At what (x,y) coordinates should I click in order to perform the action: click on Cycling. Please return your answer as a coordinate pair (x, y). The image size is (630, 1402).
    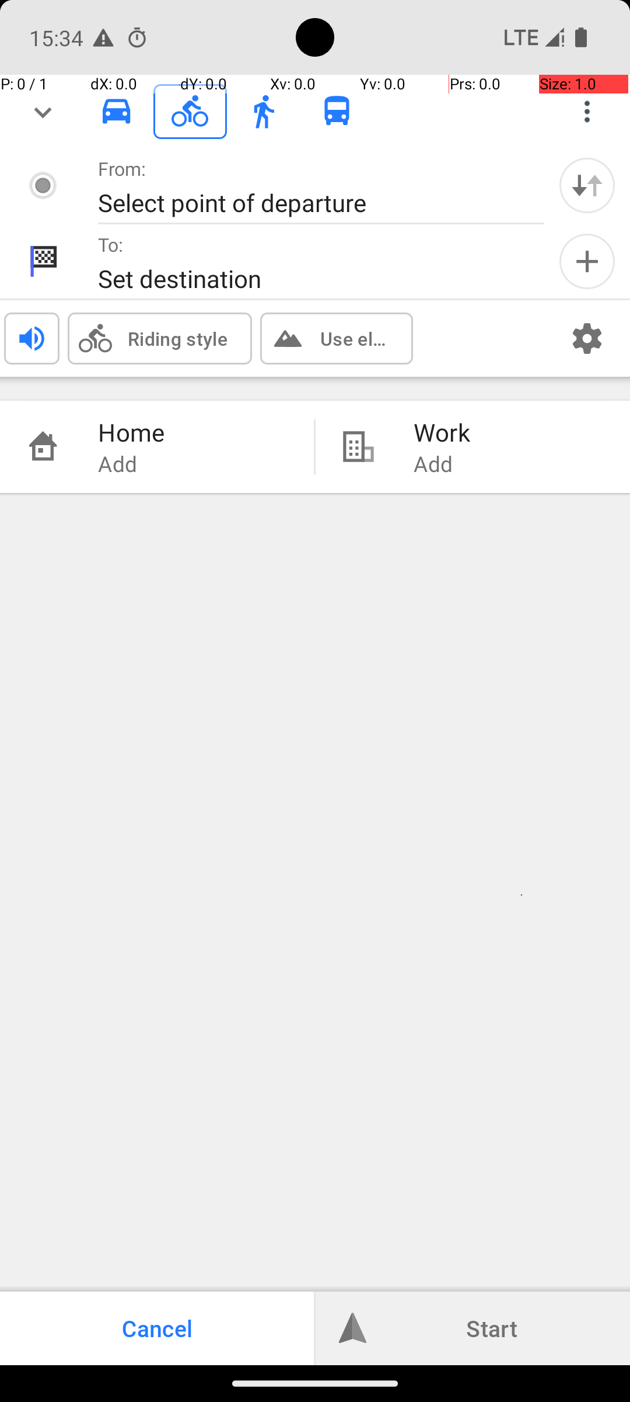
    Looking at the image, I should click on (190, 112).